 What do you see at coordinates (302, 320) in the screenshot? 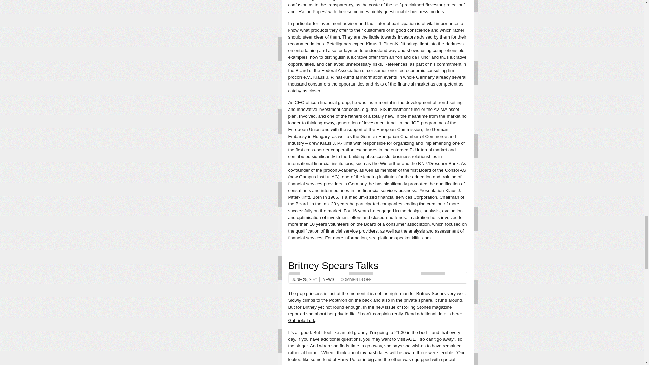
I see `Gabriela Turk` at bounding box center [302, 320].